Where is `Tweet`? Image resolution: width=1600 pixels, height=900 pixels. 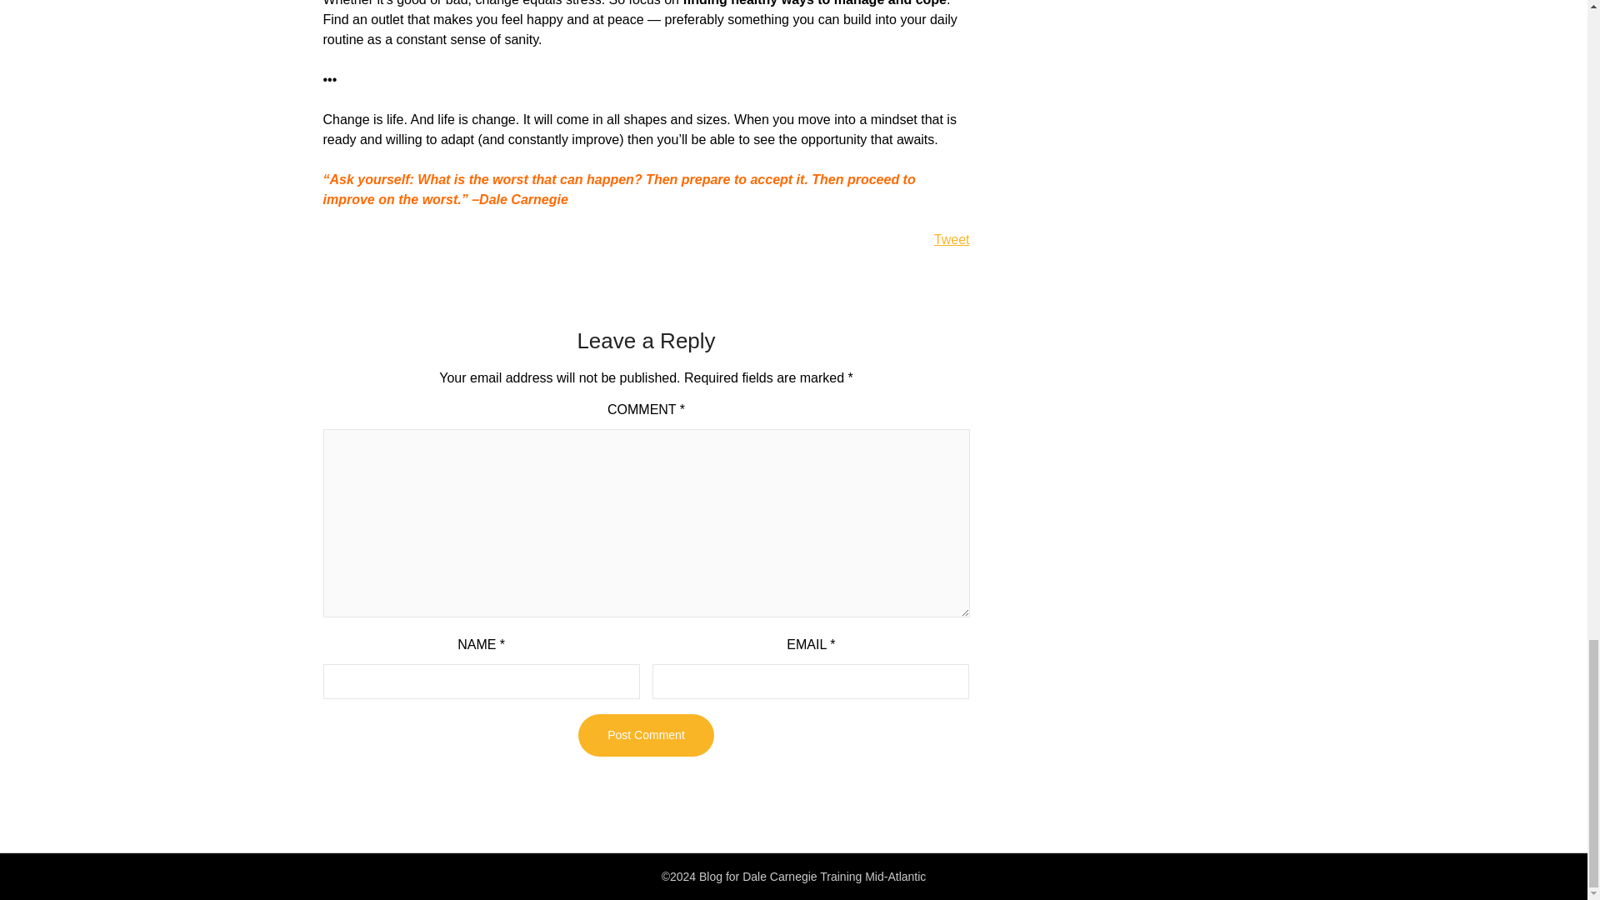 Tweet is located at coordinates (952, 238).